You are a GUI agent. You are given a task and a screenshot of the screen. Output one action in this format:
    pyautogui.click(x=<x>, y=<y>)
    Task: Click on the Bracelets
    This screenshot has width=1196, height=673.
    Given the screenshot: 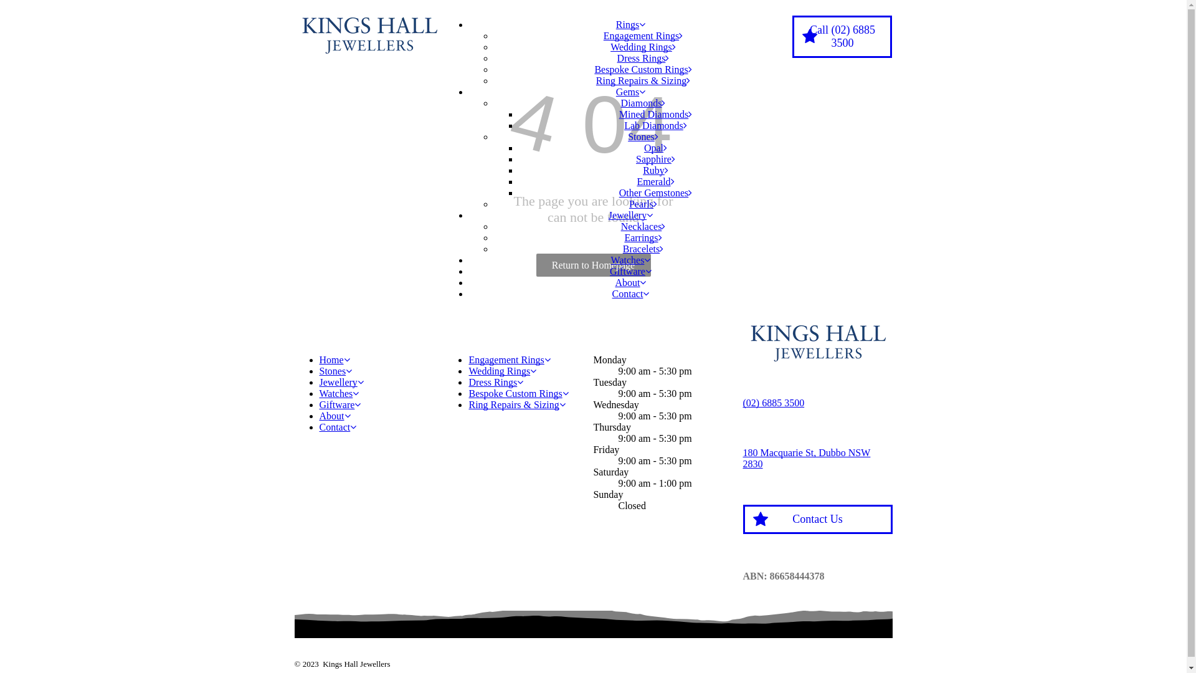 What is the action you would take?
    pyautogui.click(x=643, y=249)
    